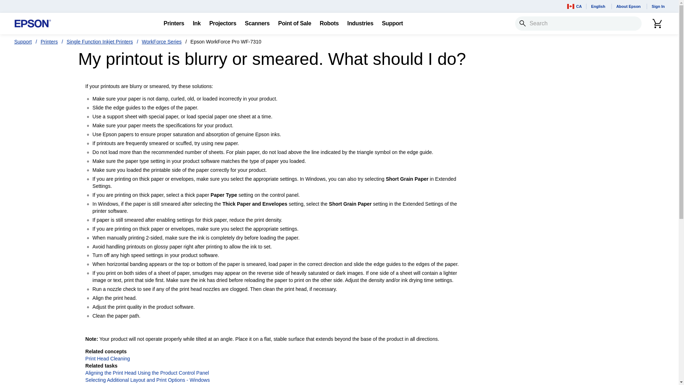  I want to click on Epson Logo, so click(33, 24).